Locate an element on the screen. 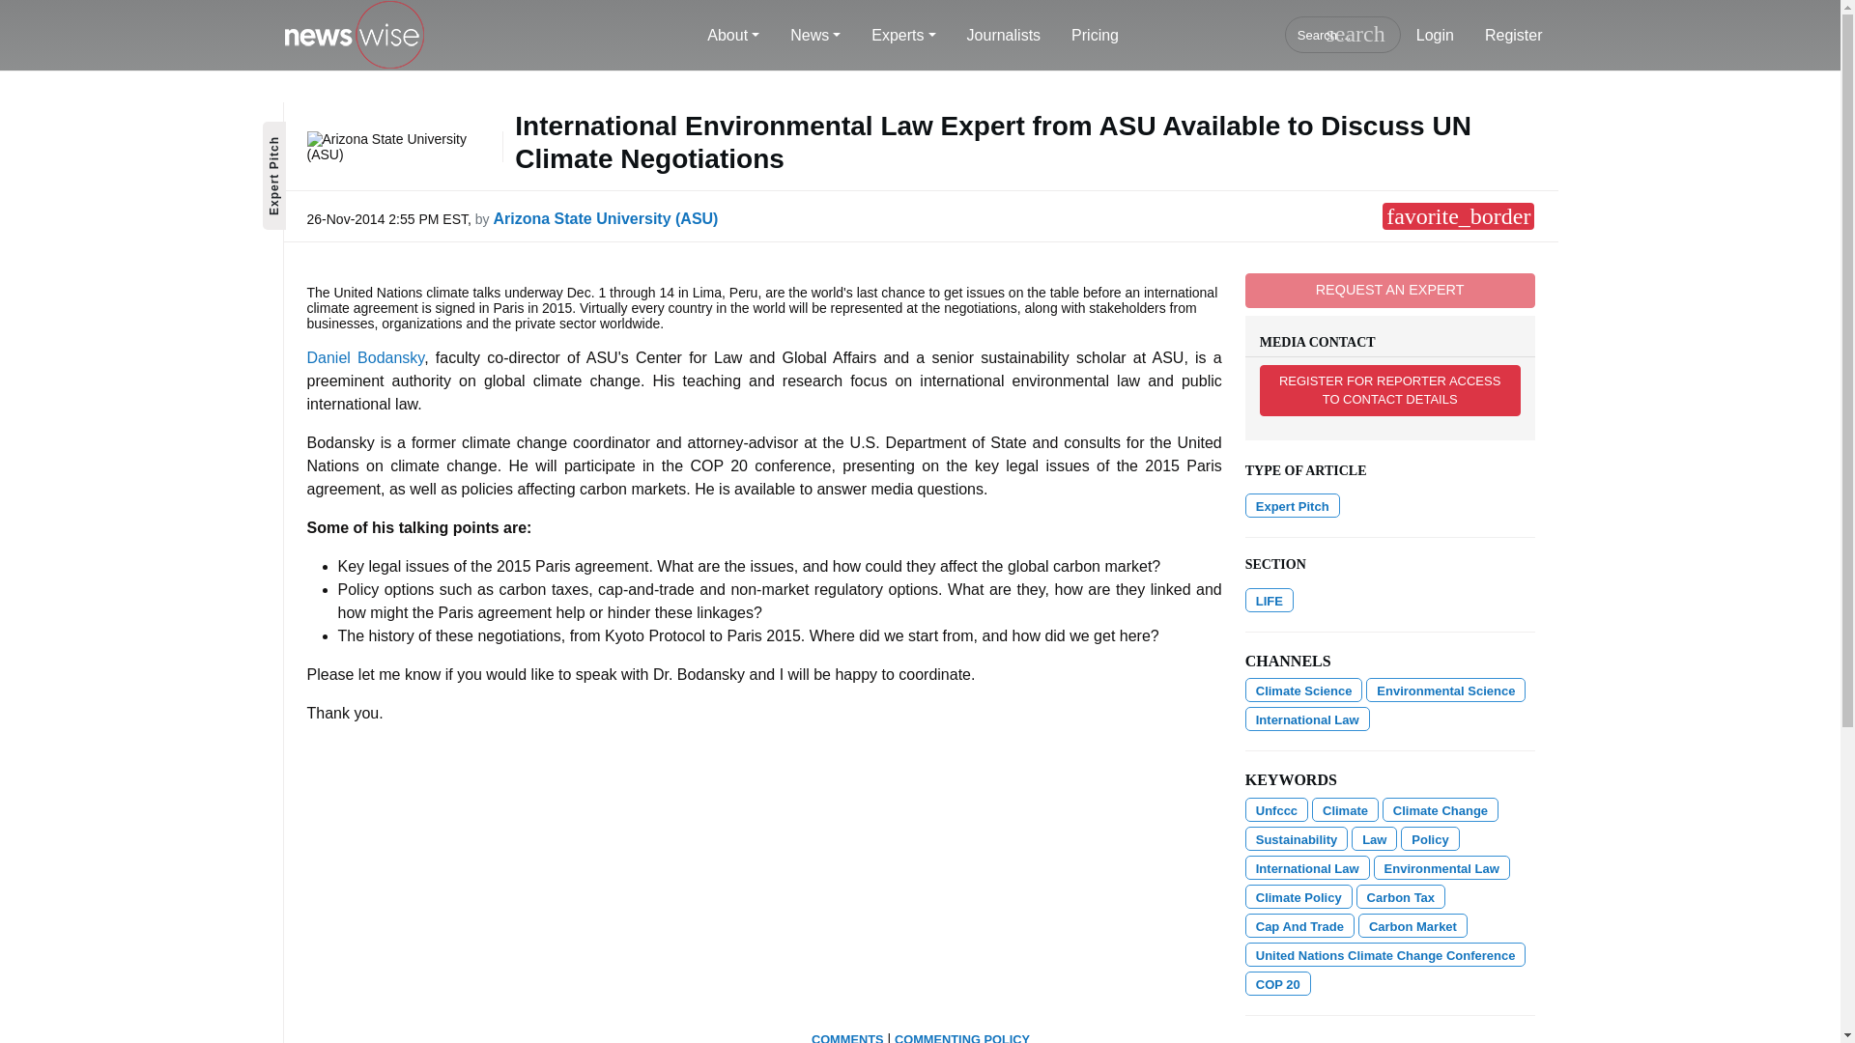 The width and height of the screenshot is (1855, 1043). News is located at coordinates (815, 36).